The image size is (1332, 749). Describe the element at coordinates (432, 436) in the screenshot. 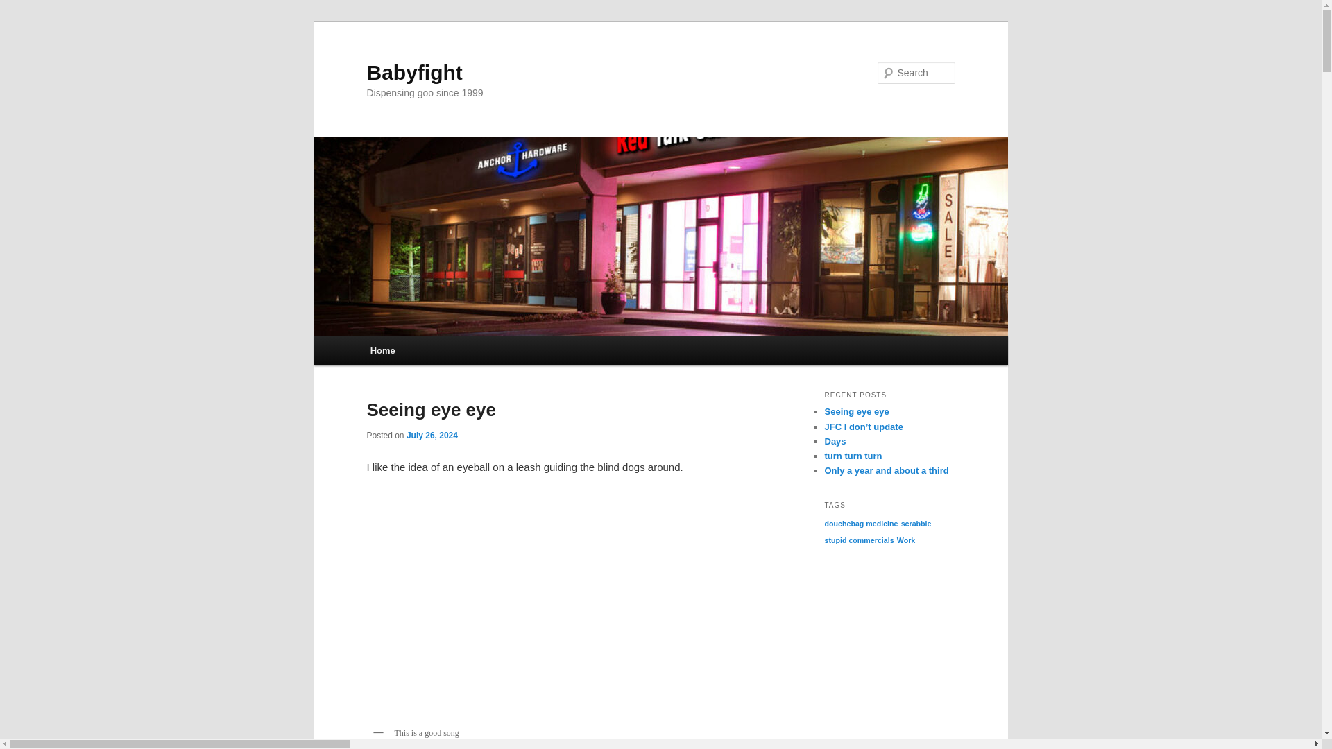

I see `7:41 pm` at that location.